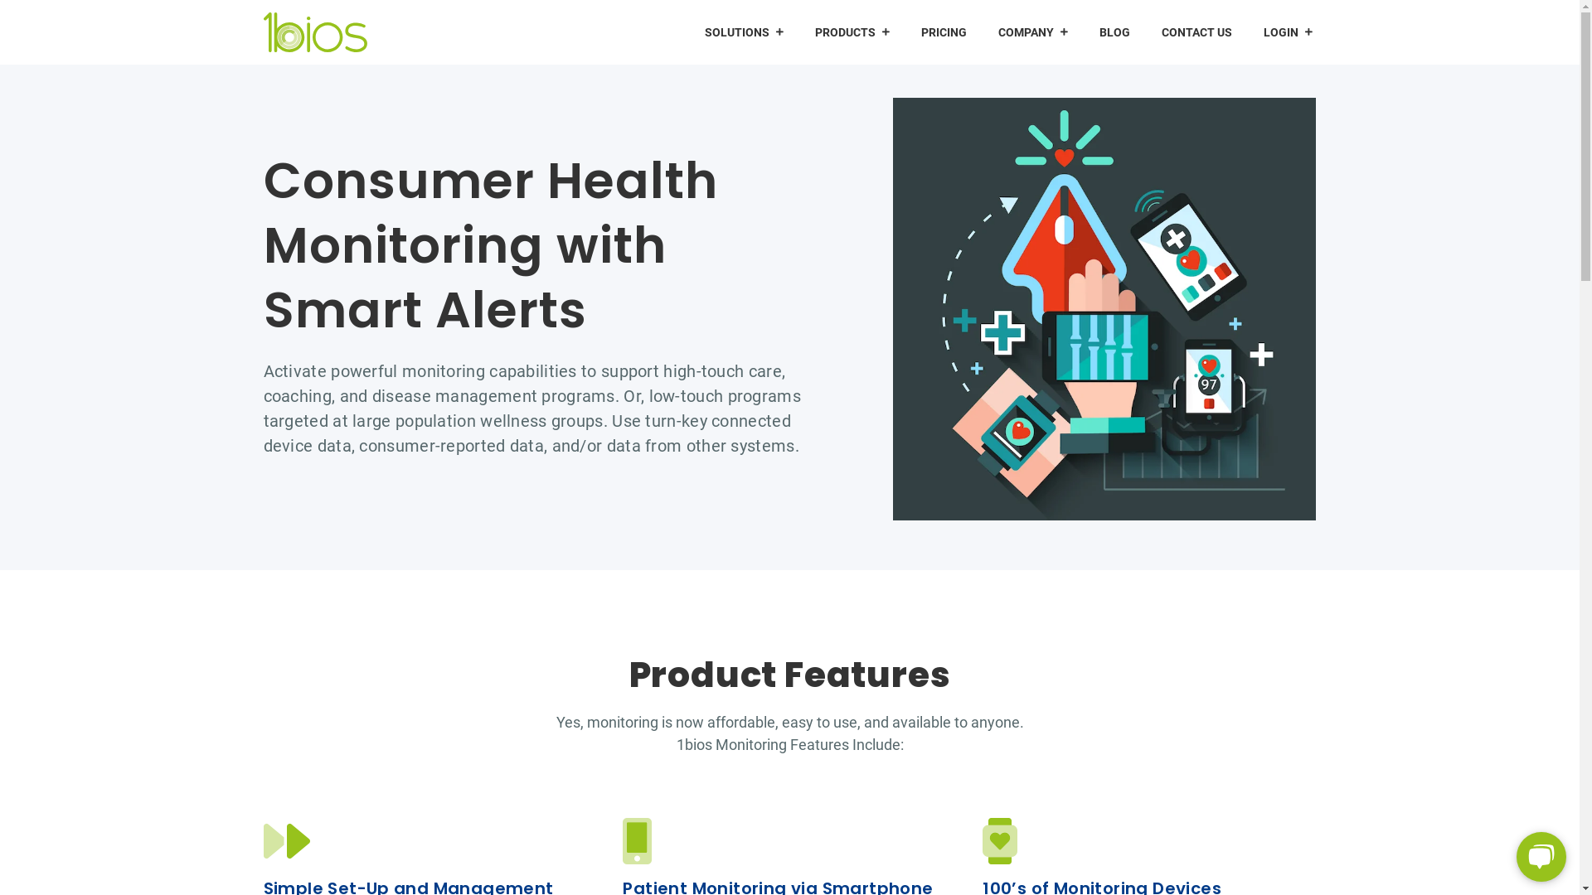  What do you see at coordinates (1033, 33) in the screenshot?
I see `COMPANY` at bounding box center [1033, 33].